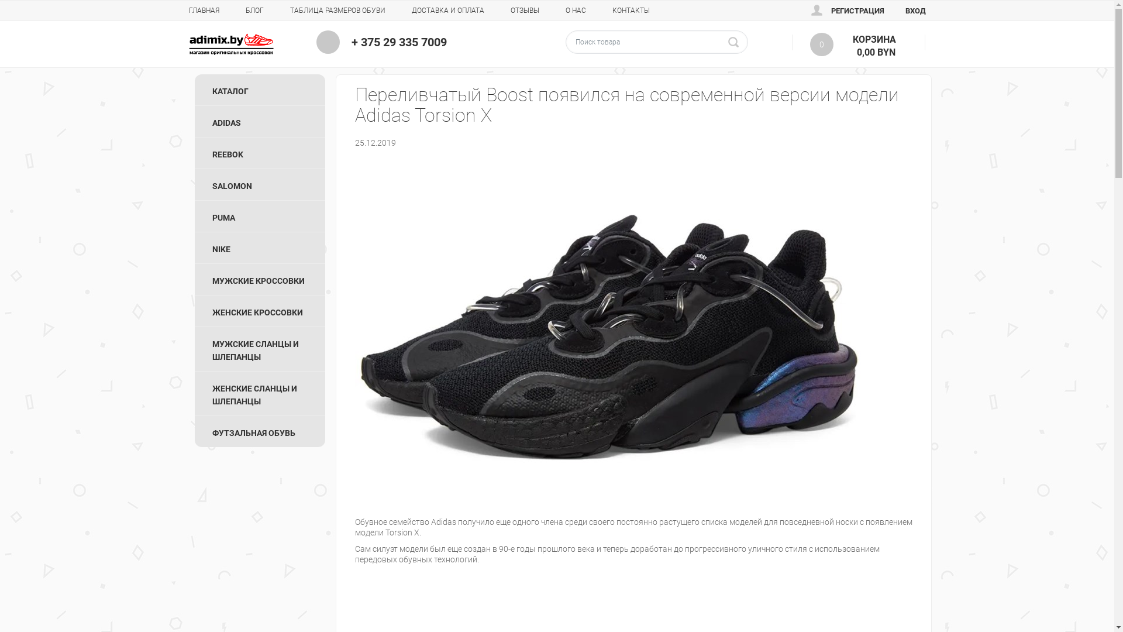  I want to click on PUMA, so click(260, 217).